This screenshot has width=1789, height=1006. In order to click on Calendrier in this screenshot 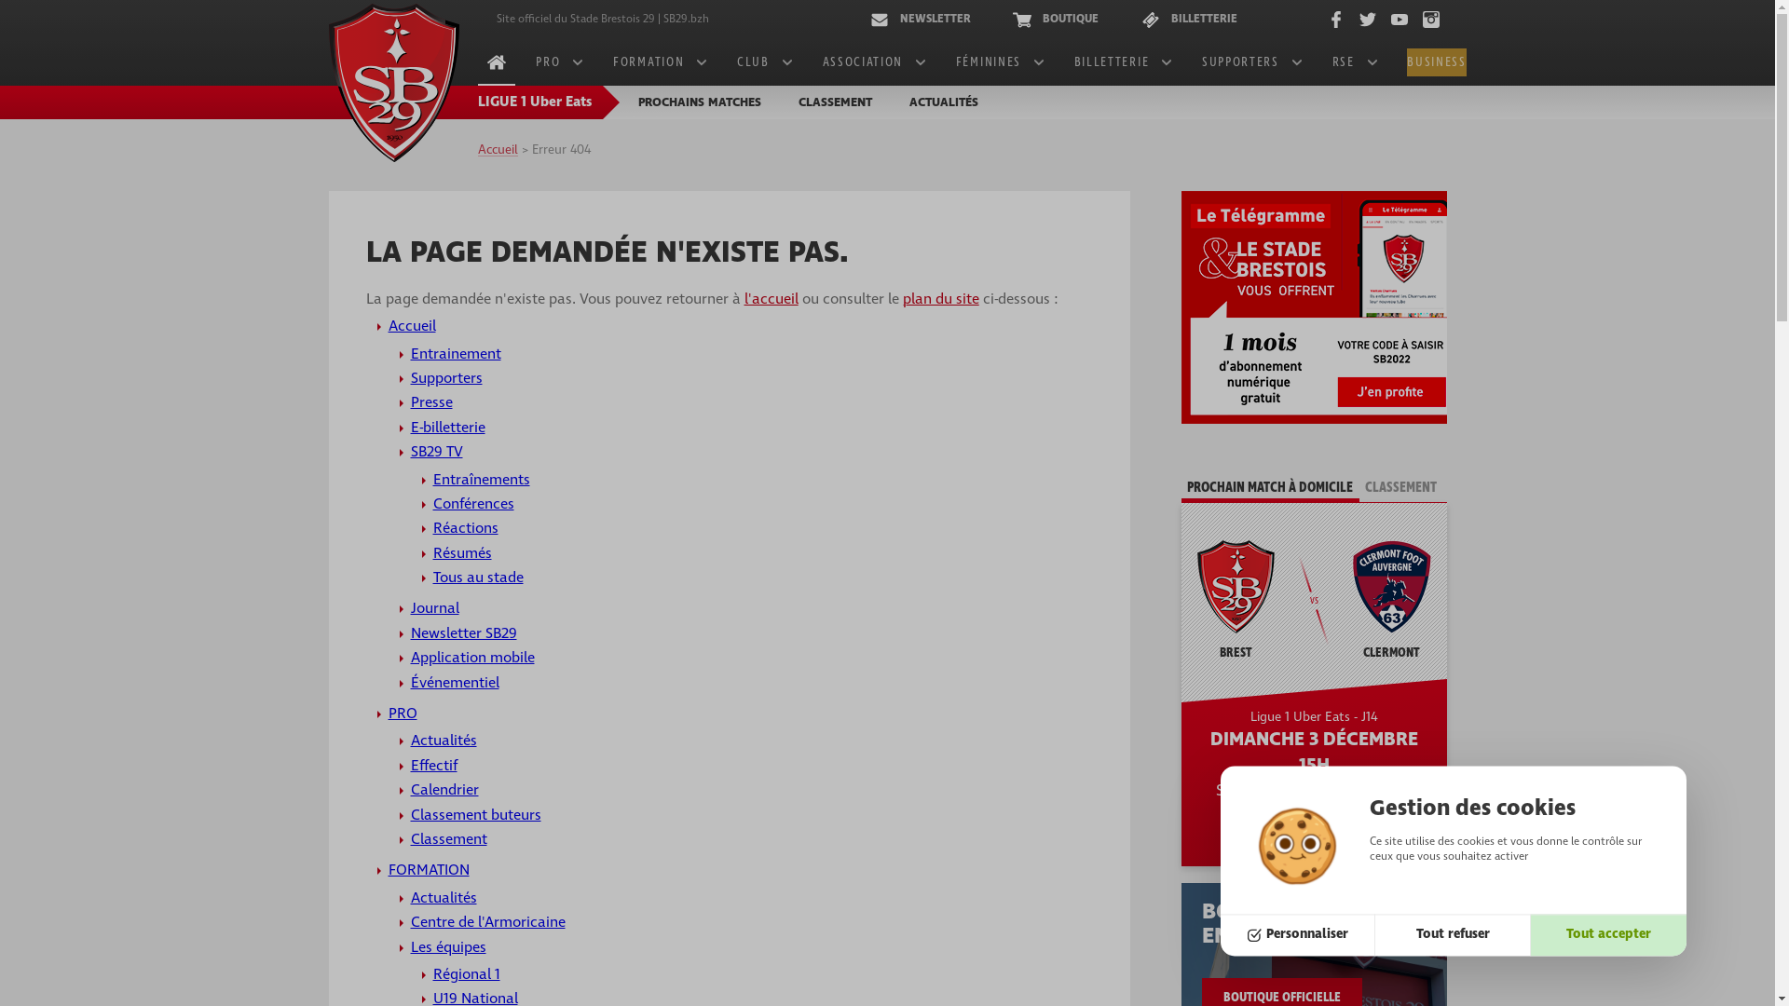, I will do `click(444, 790)`.